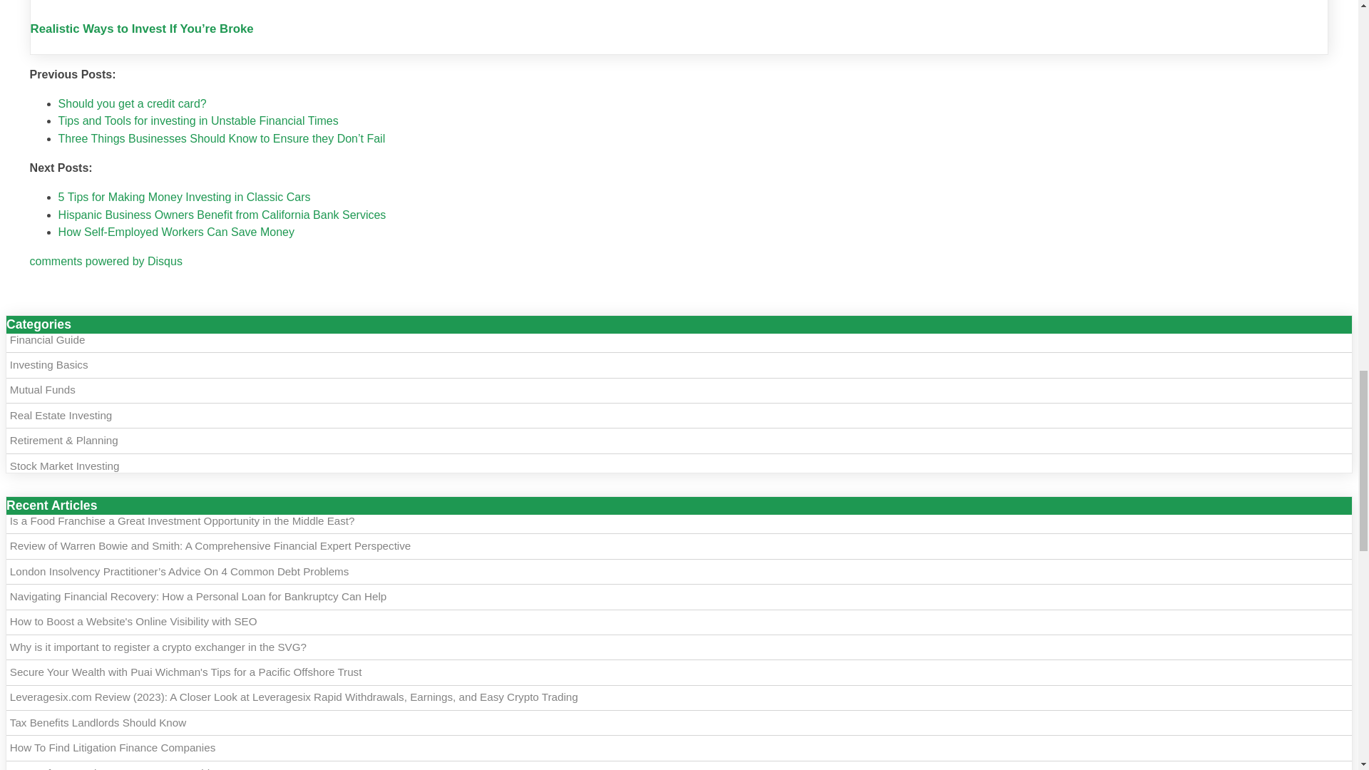 The image size is (1369, 770). I want to click on Real Estate Investing, so click(61, 415).